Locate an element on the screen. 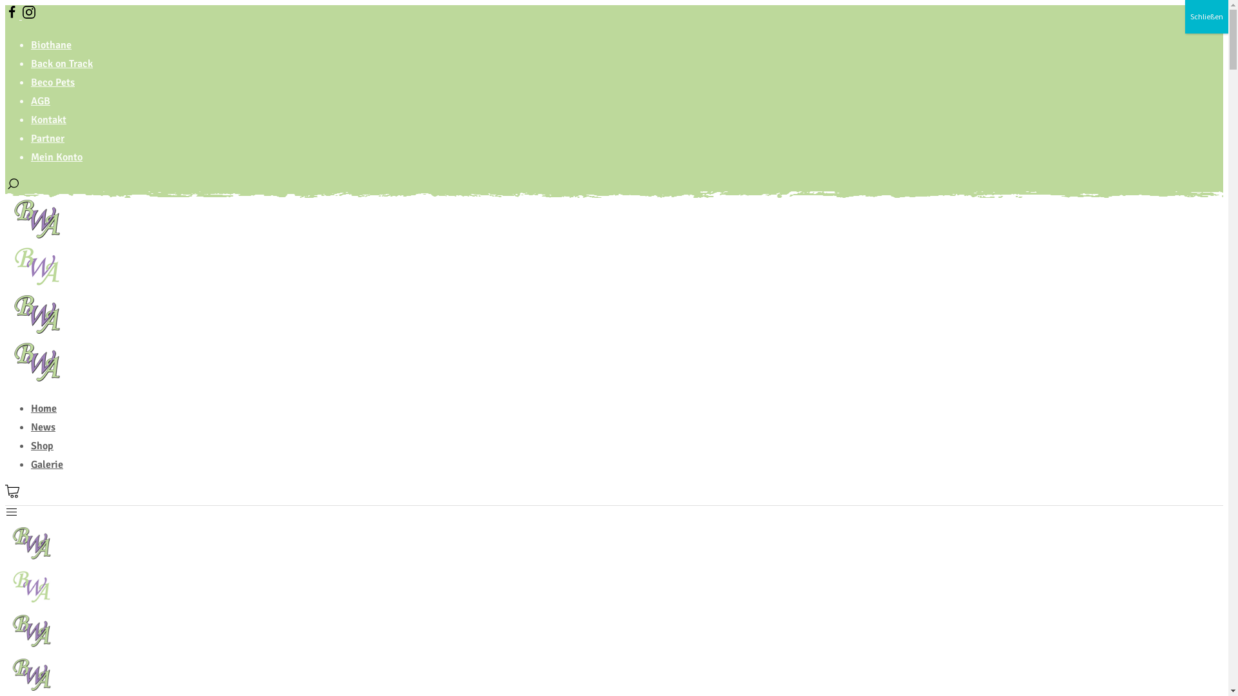 The height and width of the screenshot is (696, 1238). Shop is located at coordinates (43, 446).